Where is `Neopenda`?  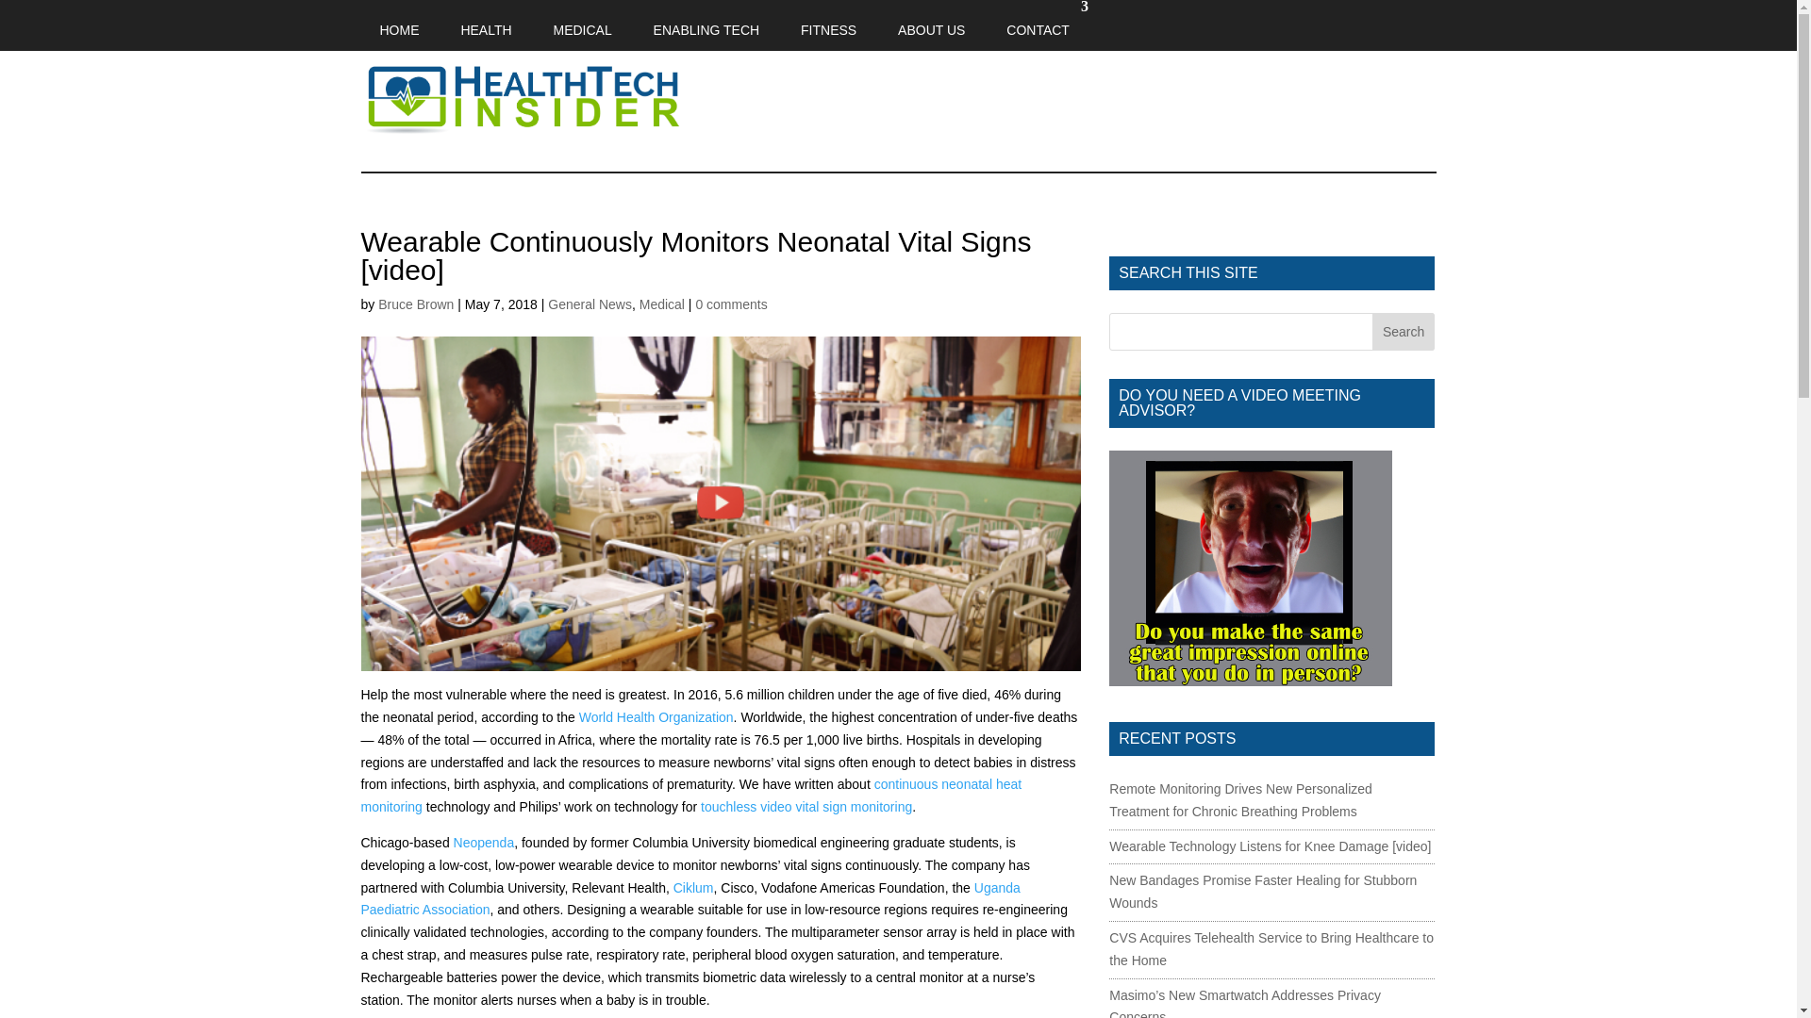
Neopenda is located at coordinates (484, 842).